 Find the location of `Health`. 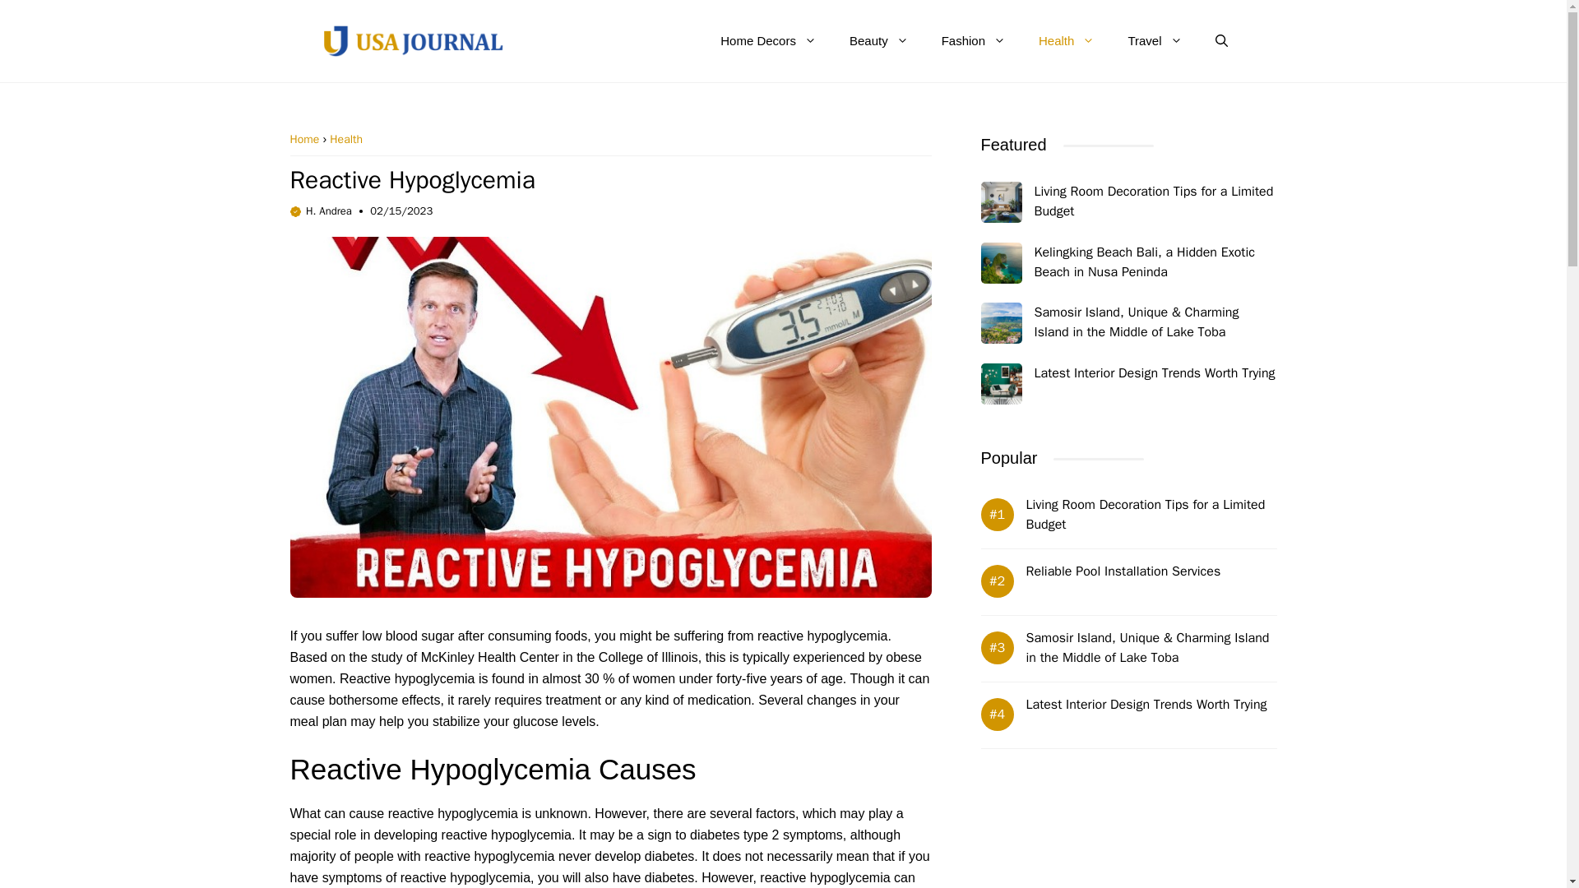

Health is located at coordinates (346, 139).